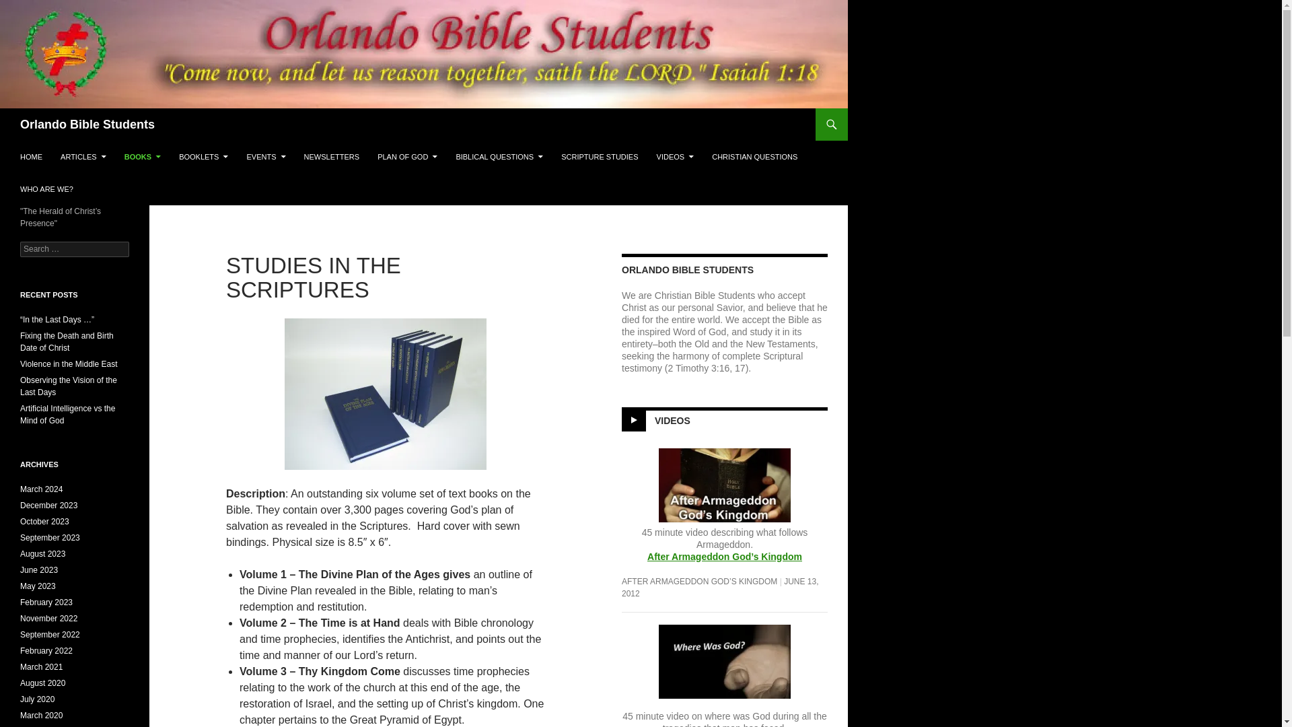 The height and width of the screenshot is (727, 1292). What do you see at coordinates (31, 157) in the screenshot?
I see `HOME` at bounding box center [31, 157].